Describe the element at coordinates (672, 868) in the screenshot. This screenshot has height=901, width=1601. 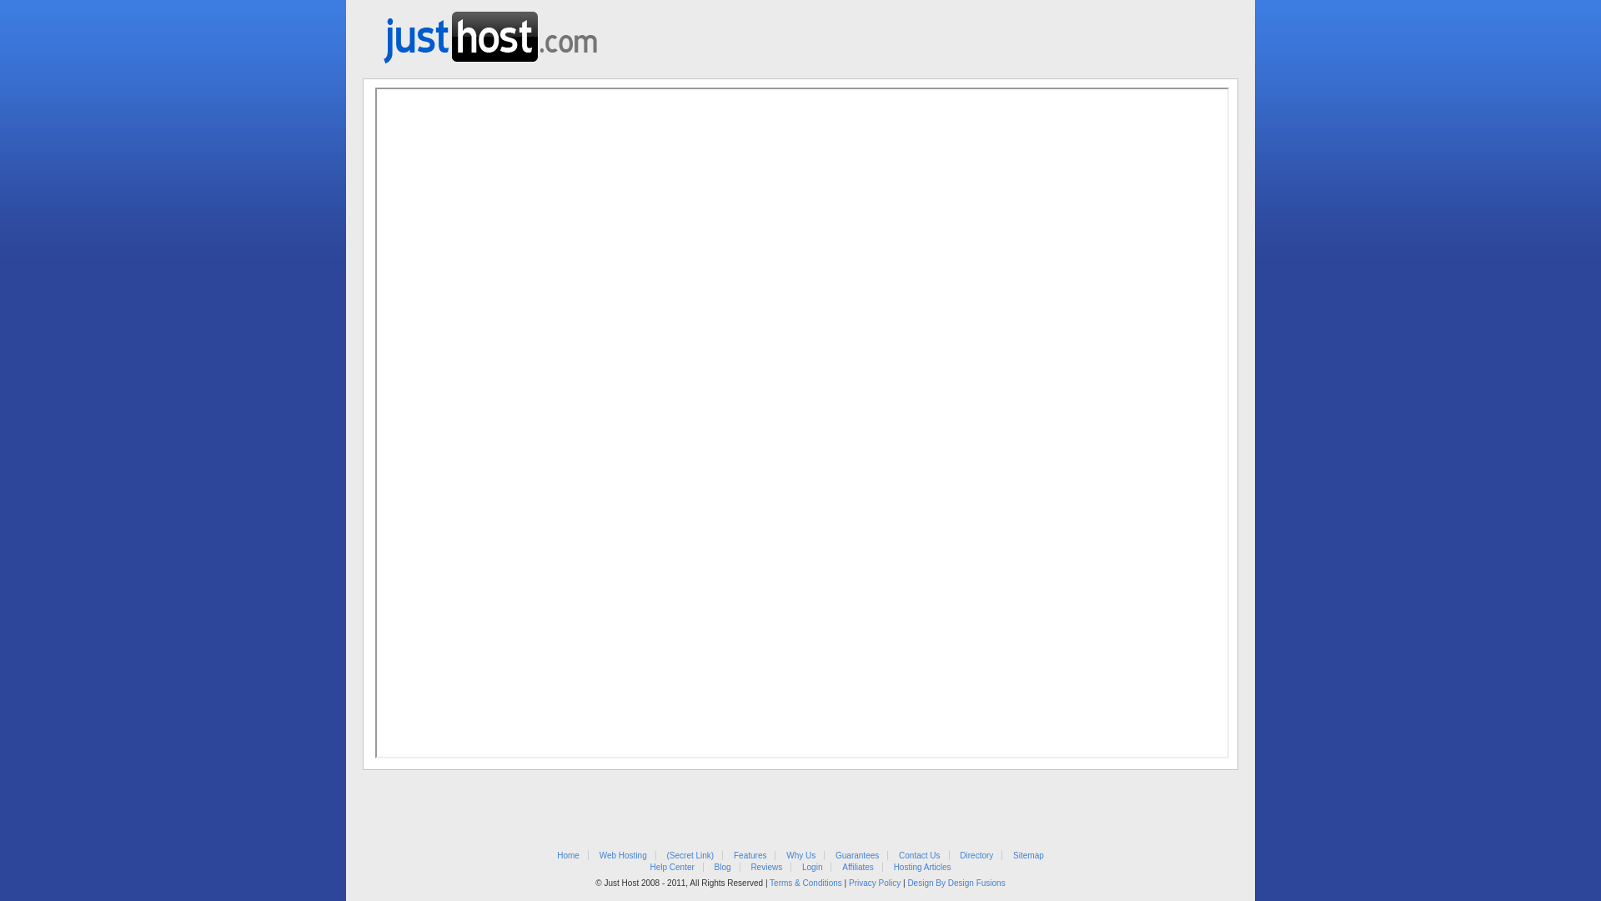
I see `Help Center` at that location.